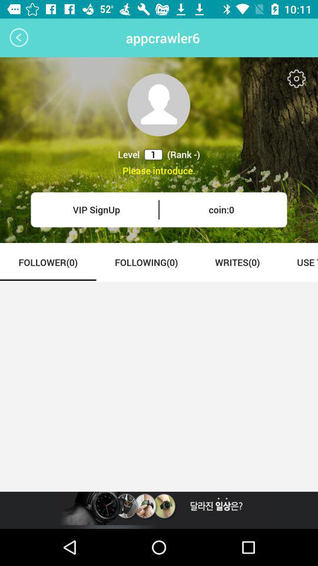  What do you see at coordinates (146, 262) in the screenshot?
I see `tap the item next to follower(0) icon` at bounding box center [146, 262].